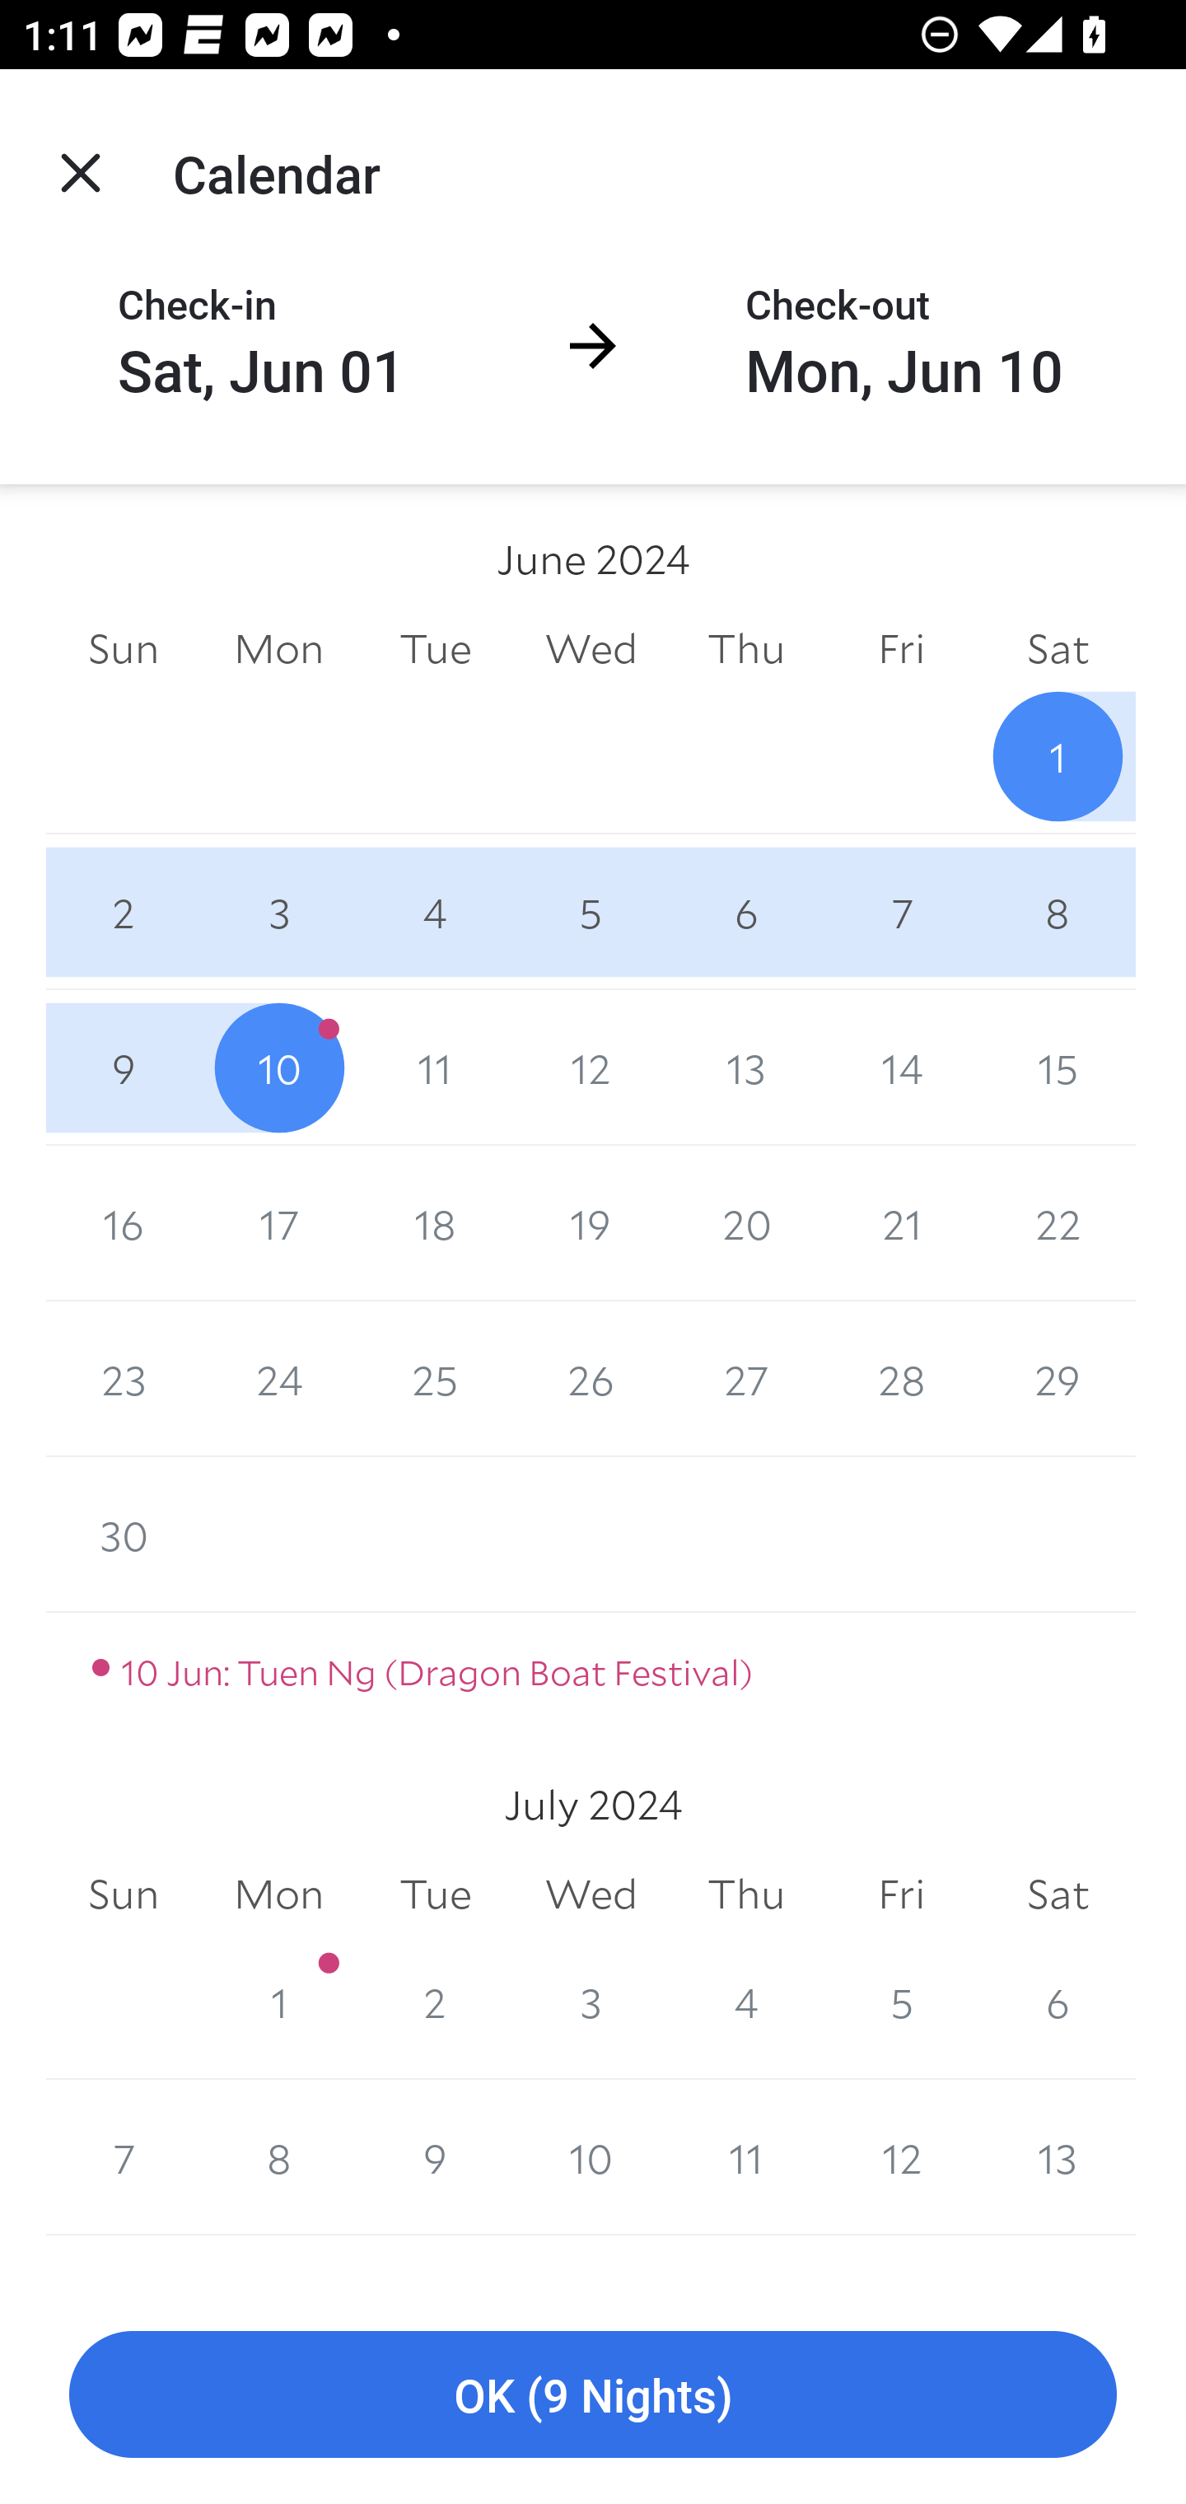 The height and width of the screenshot is (2504, 1186). What do you see at coordinates (1058, 647) in the screenshot?
I see `Sat` at bounding box center [1058, 647].